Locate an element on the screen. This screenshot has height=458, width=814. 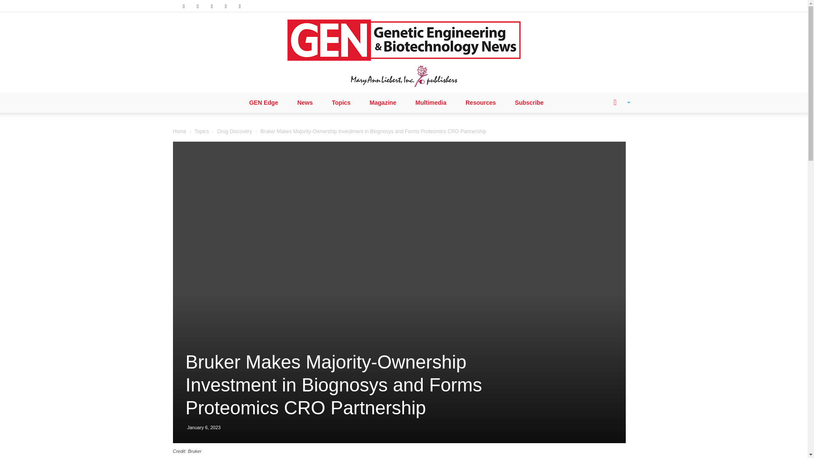
Twitter is located at coordinates (226, 6).